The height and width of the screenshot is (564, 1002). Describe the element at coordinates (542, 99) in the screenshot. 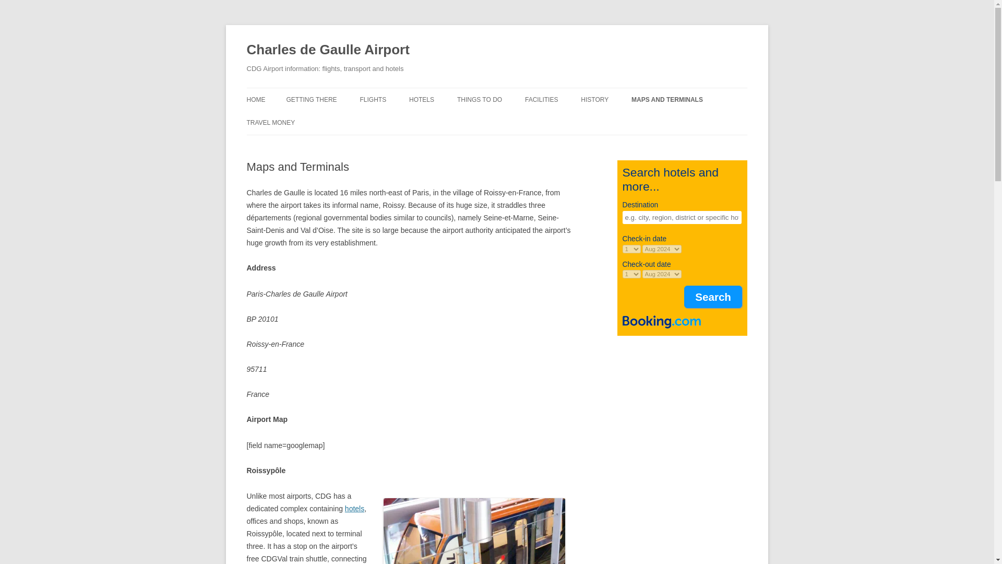

I see `FACILITIES` at that location.